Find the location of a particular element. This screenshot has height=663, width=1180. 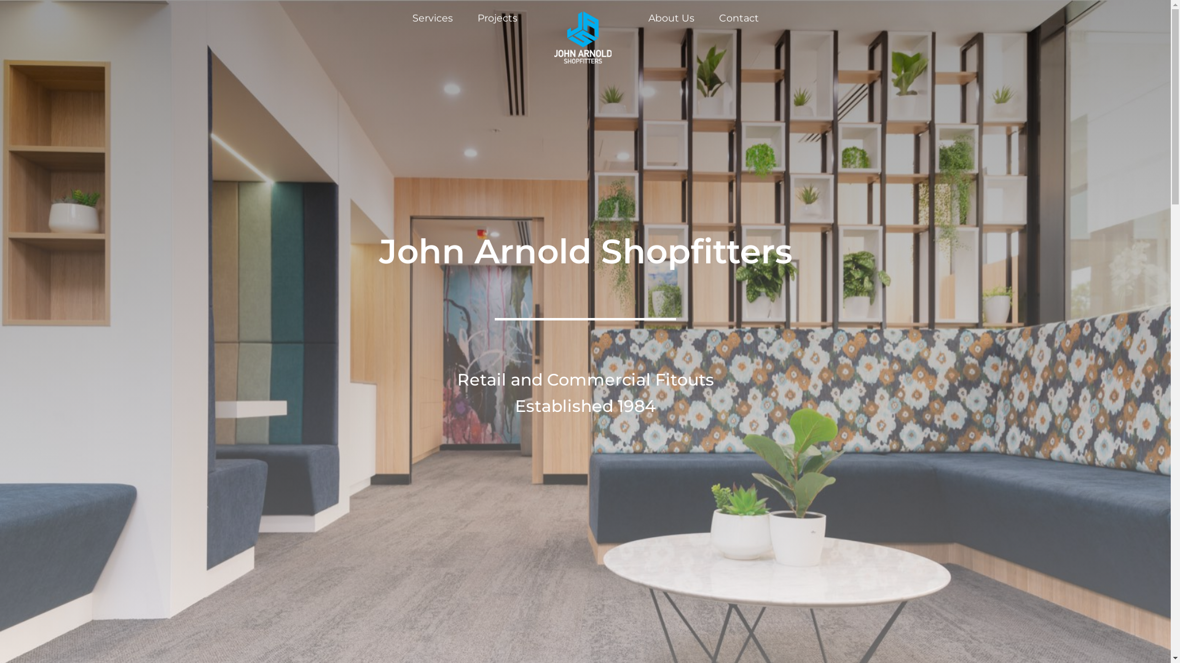

JAS logo white text is located at coordinates (583, 37).